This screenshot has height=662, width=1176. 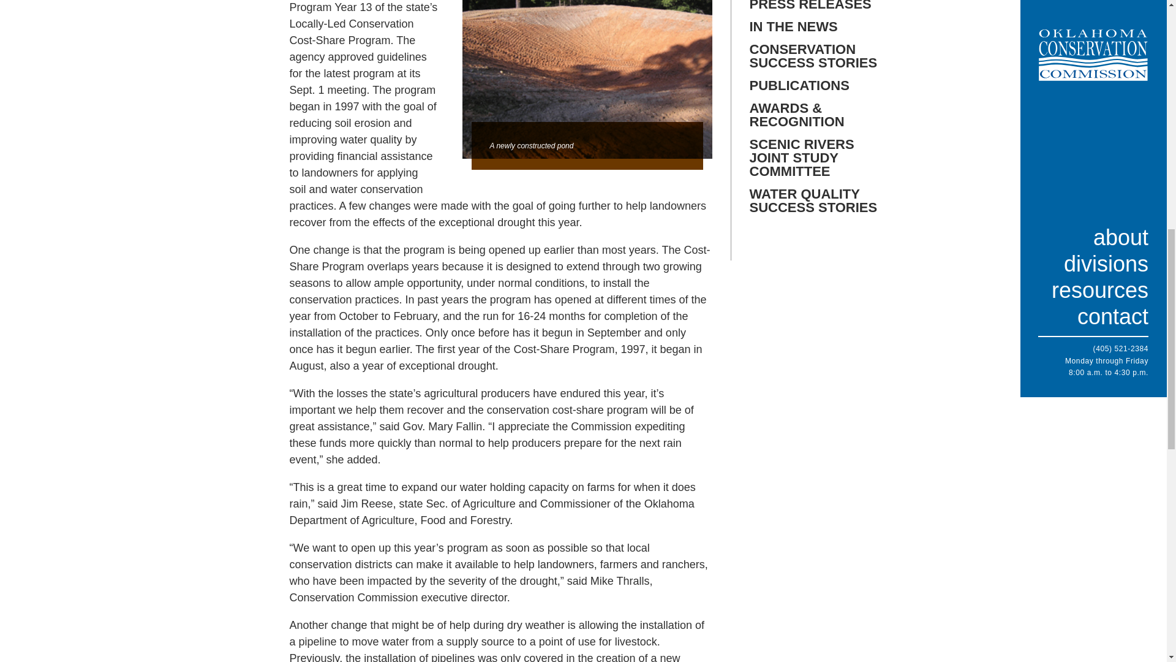 What do you see at coordinates (813, 86) in the screenshot?
I see `PUBLICATIONS` at bounding box center [813, 86].